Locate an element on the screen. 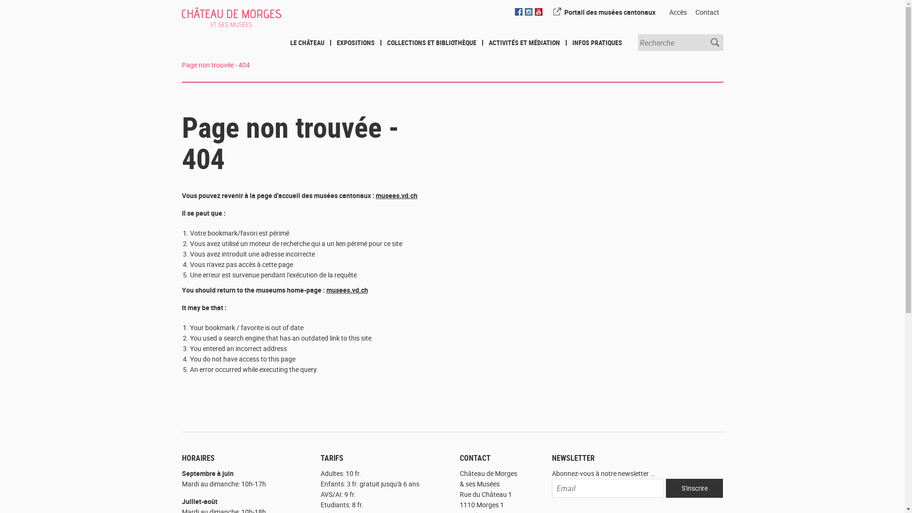 This screenshot has height=513, width=912. Facebook is located at coordinates (519, 12).